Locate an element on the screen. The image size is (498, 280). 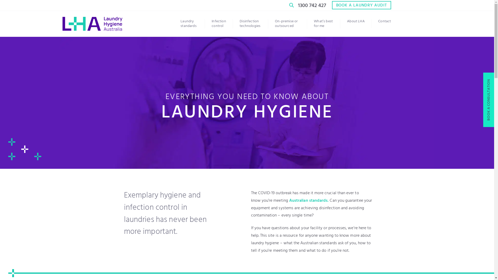
1300 742 427 is located at coordinates (312, 6).